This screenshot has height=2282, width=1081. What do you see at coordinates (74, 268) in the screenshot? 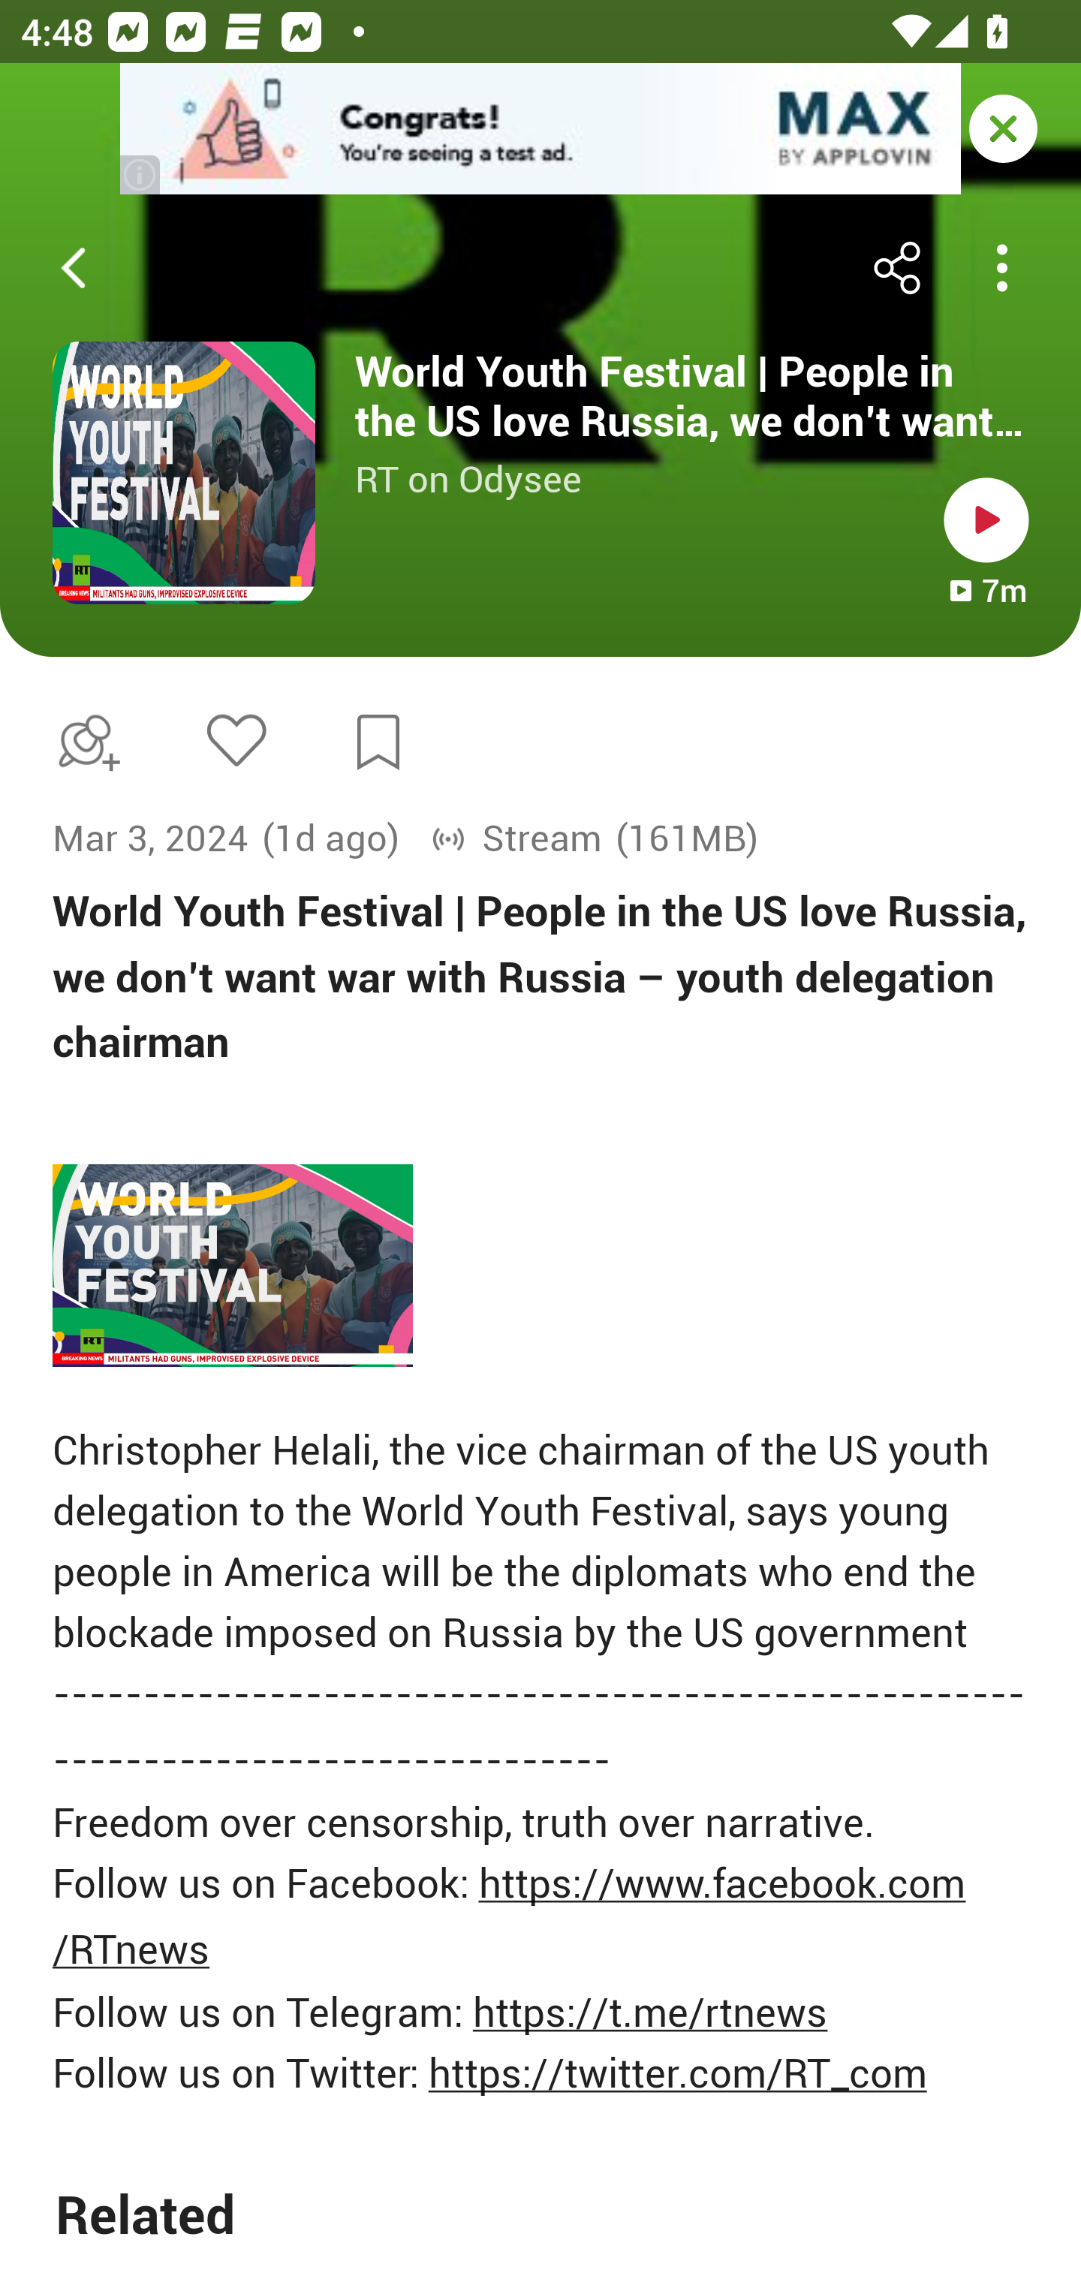
I see `Back` at bounding box center [74, 268].